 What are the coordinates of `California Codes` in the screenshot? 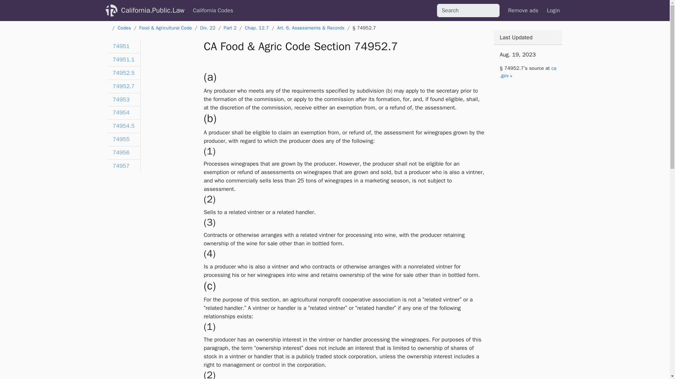 It's located at (213, 10).